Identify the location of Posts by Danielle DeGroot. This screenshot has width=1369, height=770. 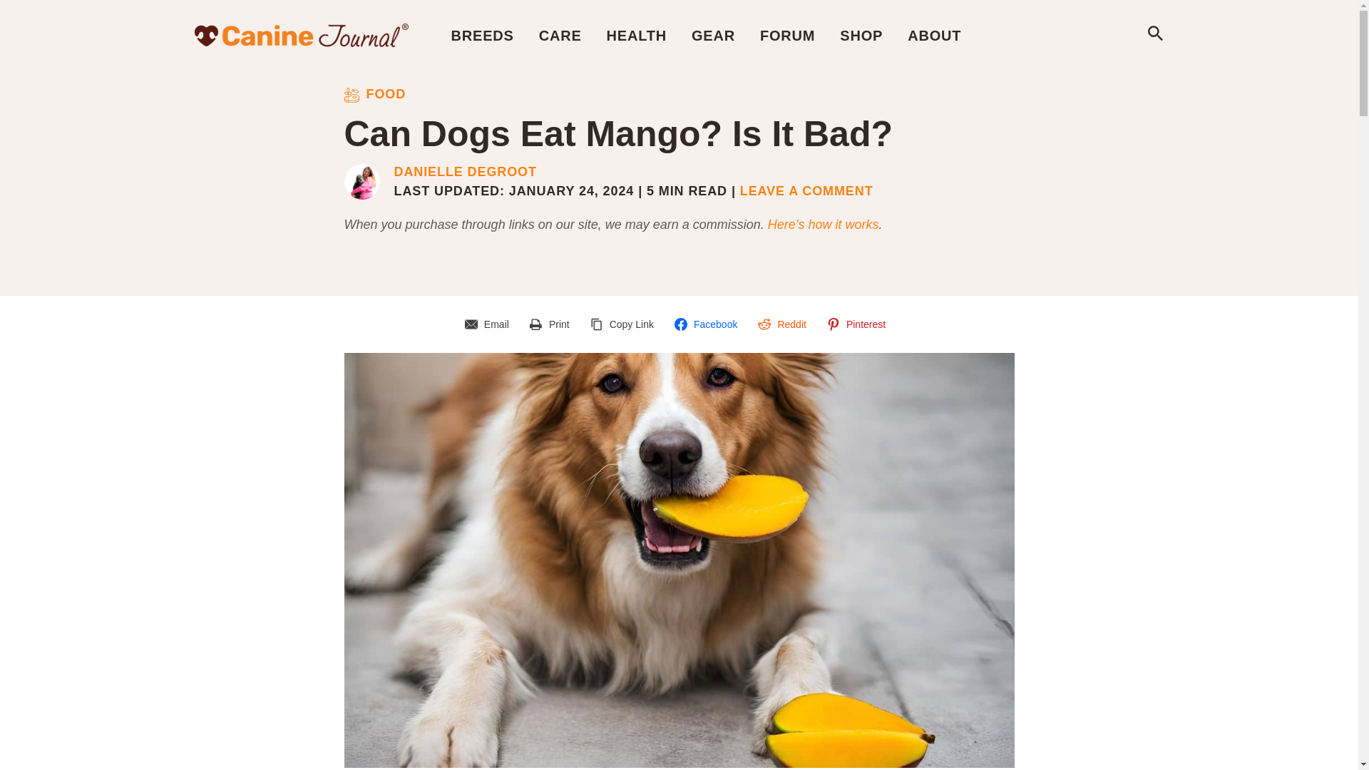
(465, 173).